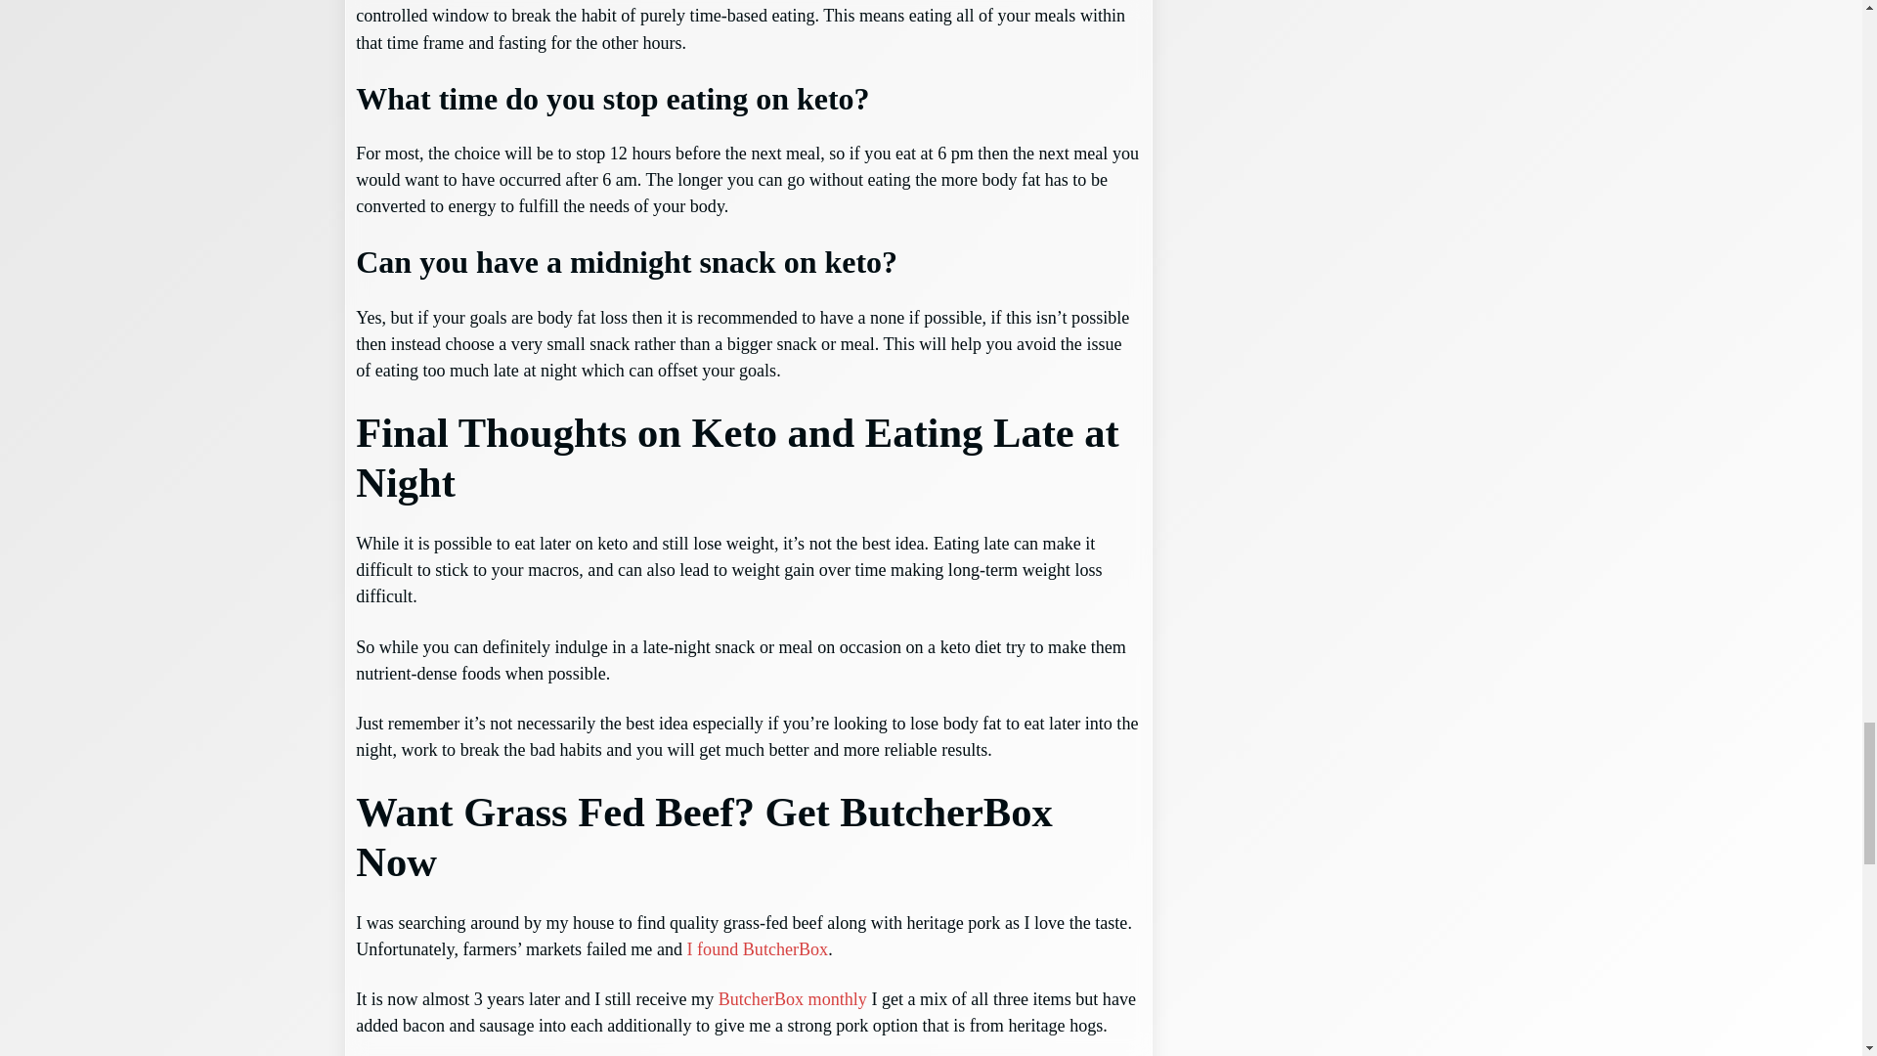 This screenshot has width=1877, height=1056. Describe the element at coordinates (793, 999) in the screenshot. I see `ButcherBox monthly` at that location.